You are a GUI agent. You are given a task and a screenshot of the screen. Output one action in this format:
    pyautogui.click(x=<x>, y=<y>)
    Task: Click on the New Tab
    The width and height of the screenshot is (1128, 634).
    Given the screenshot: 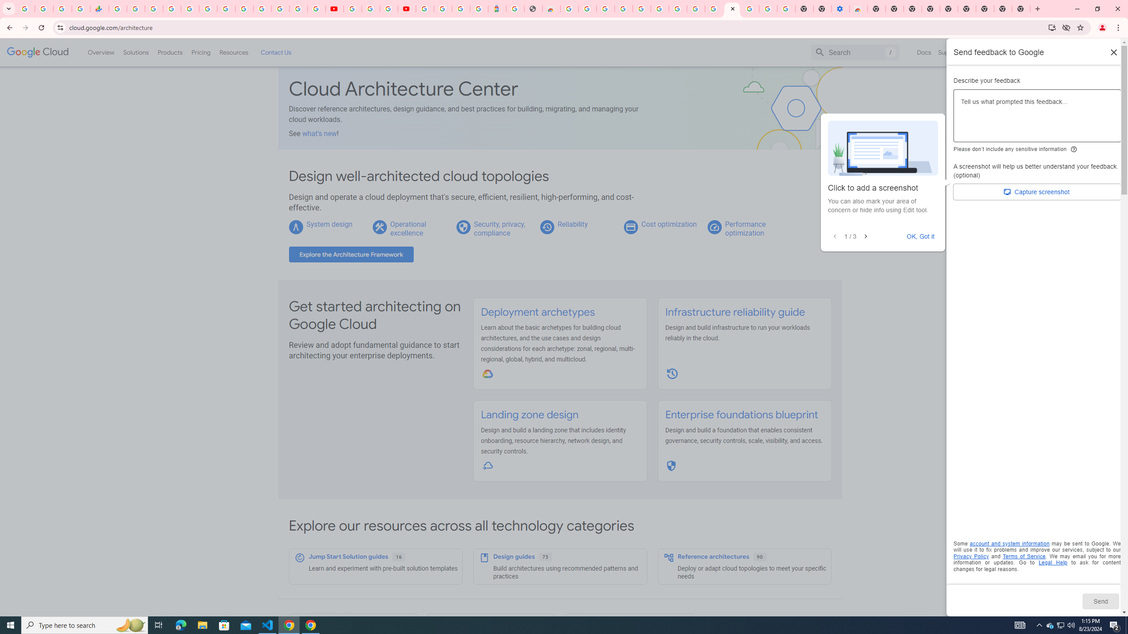 What is the action you would take?
    pyautogui.click(x=985, y=9)
    